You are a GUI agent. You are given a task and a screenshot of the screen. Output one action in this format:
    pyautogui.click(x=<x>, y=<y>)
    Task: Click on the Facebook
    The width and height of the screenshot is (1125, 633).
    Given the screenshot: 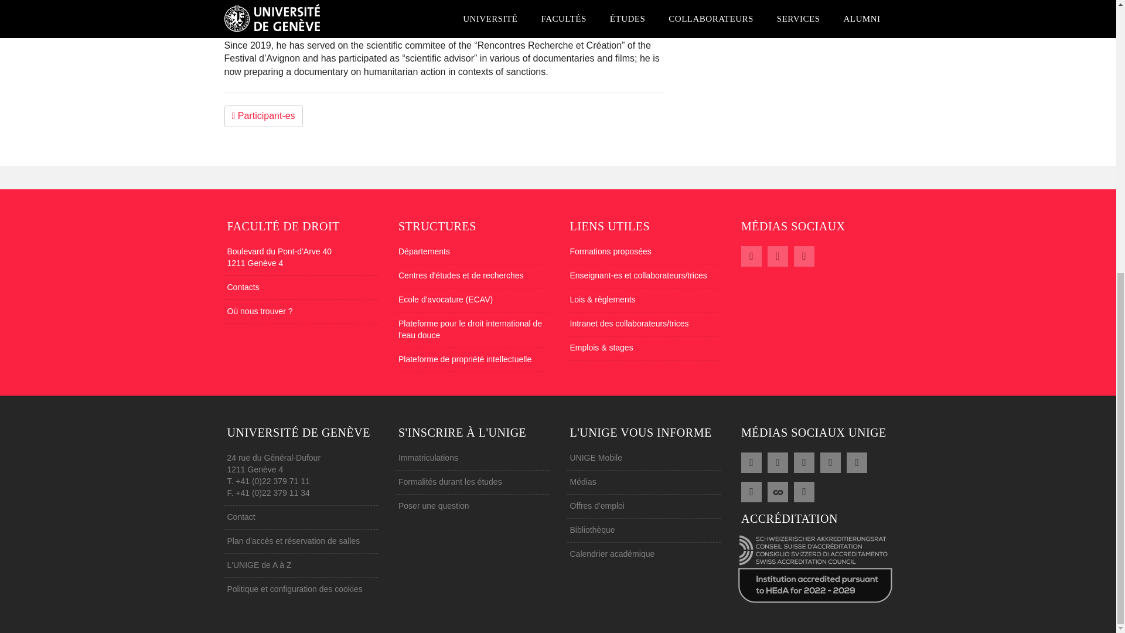 What is the action you would take?
    pyautogui.click(x=751, y=461)
    